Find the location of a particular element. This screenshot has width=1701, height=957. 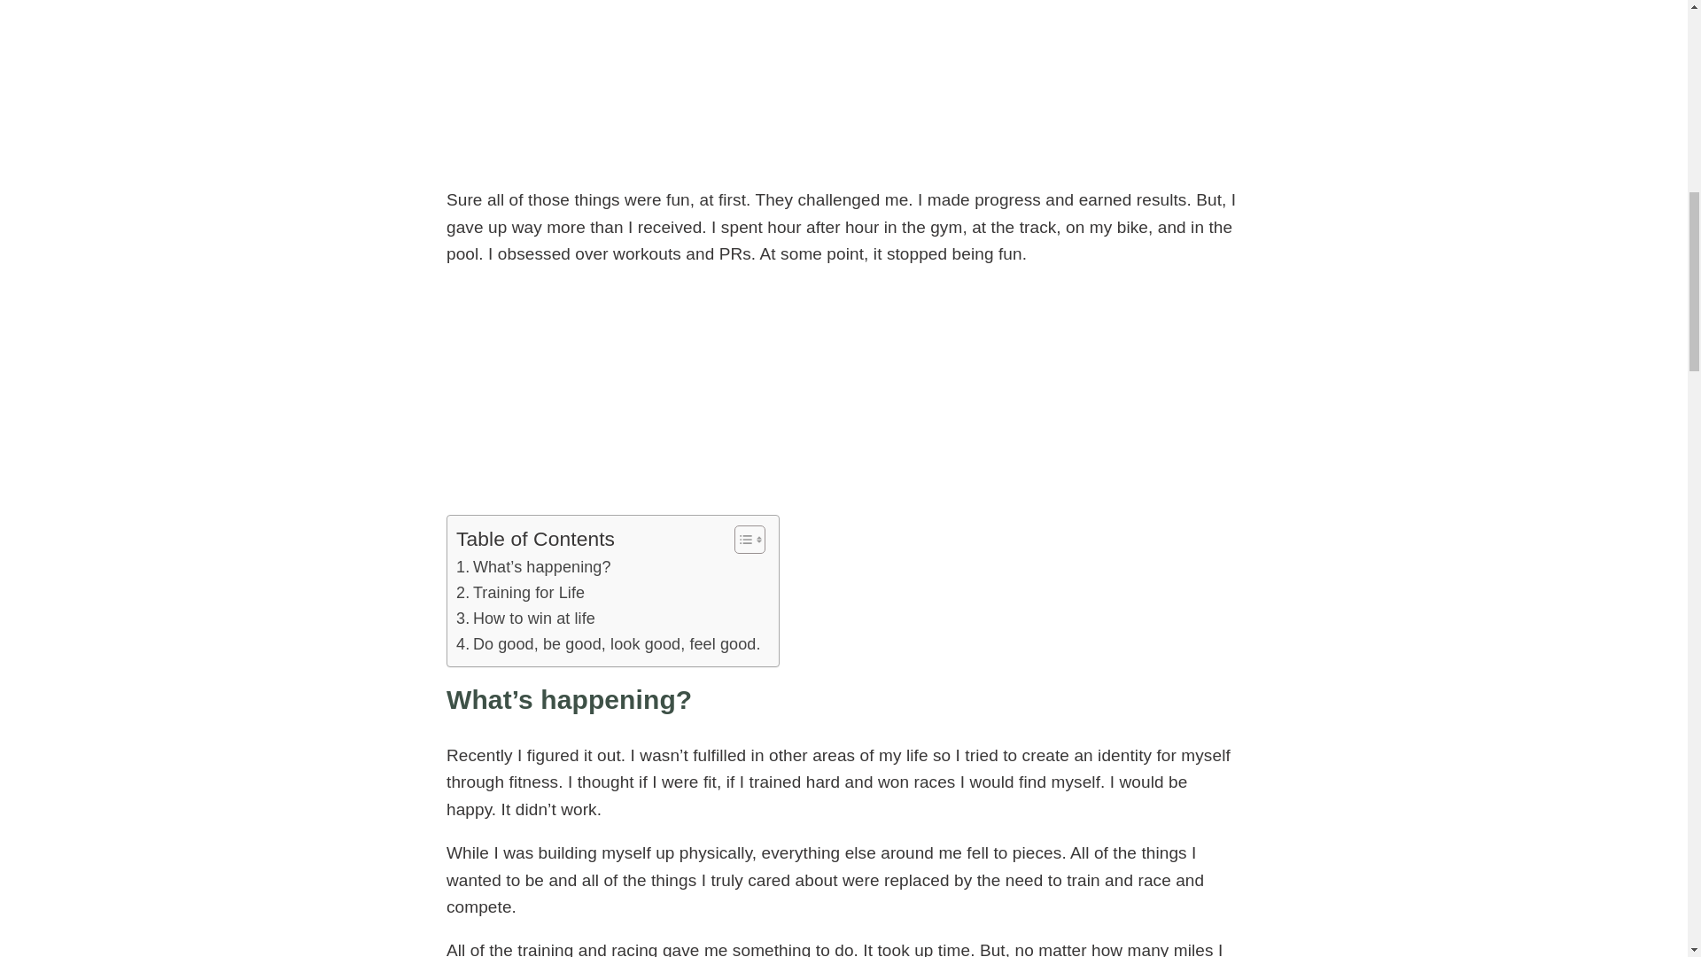

How to win at life is located at coordinates (525, 619).